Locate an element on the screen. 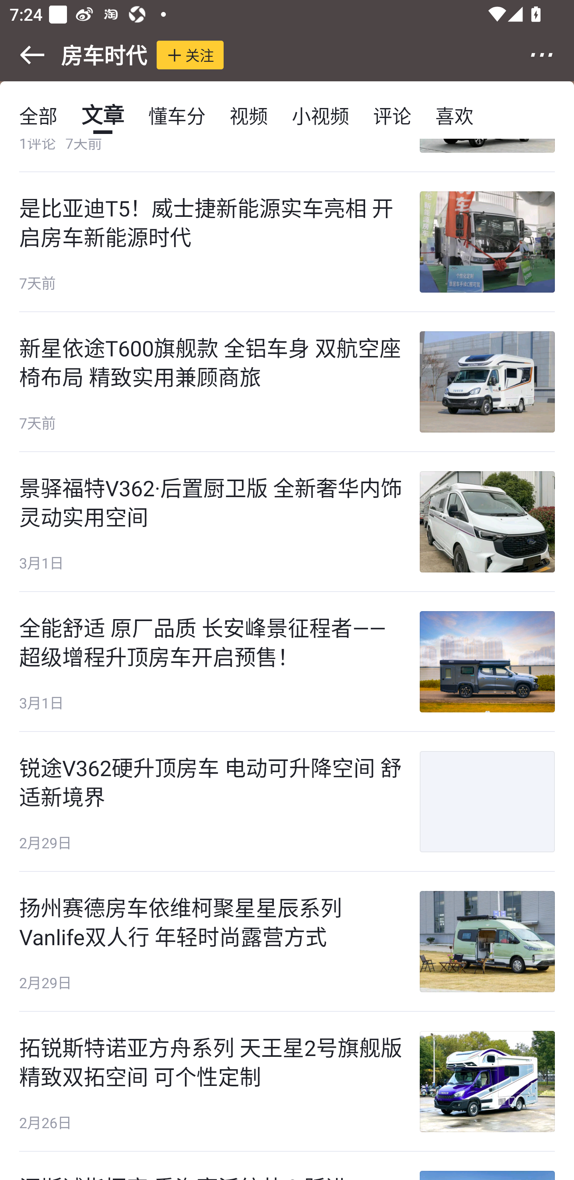 The image size is (574, 1180).  is located at coordinates (551, 55).